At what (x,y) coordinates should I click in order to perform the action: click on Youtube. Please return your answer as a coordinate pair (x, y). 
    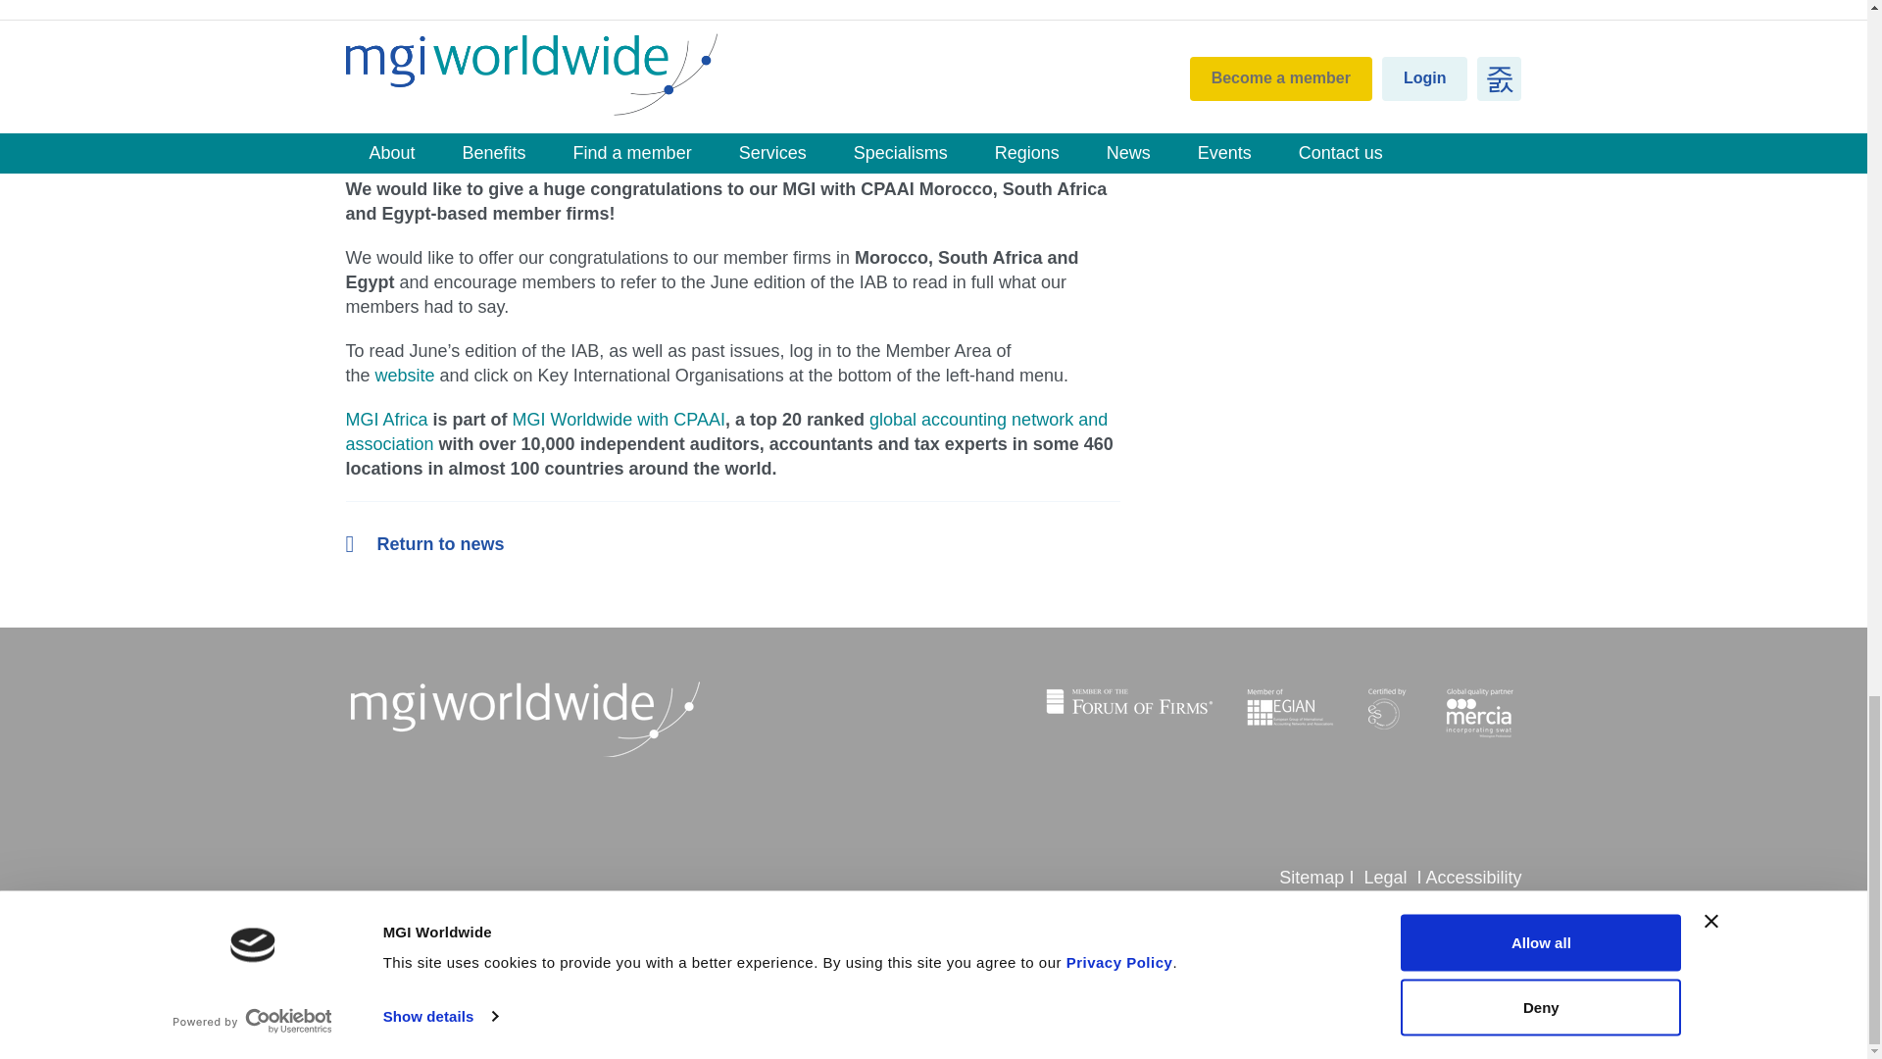
    Looking at the image, I should click on (508, 923).